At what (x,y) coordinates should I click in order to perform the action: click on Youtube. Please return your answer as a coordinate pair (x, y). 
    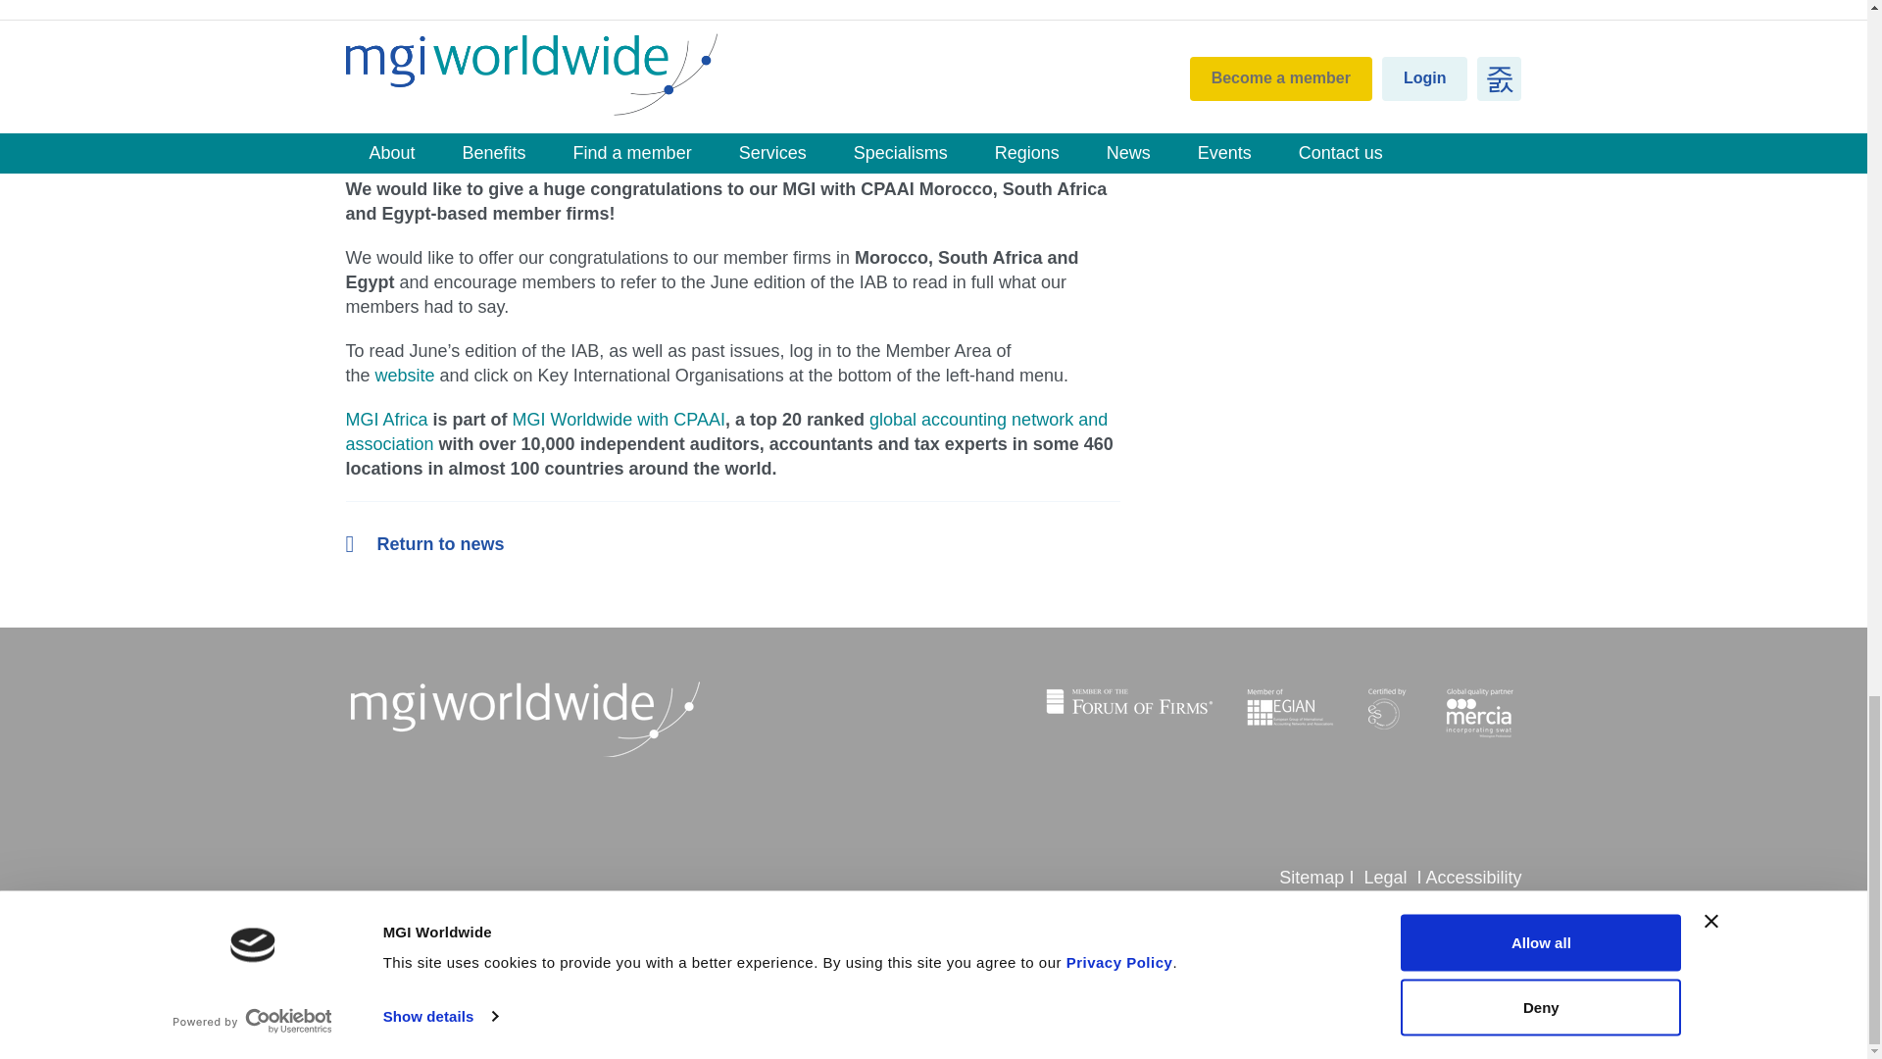
    Looking at the image, I should click on (508, 923).